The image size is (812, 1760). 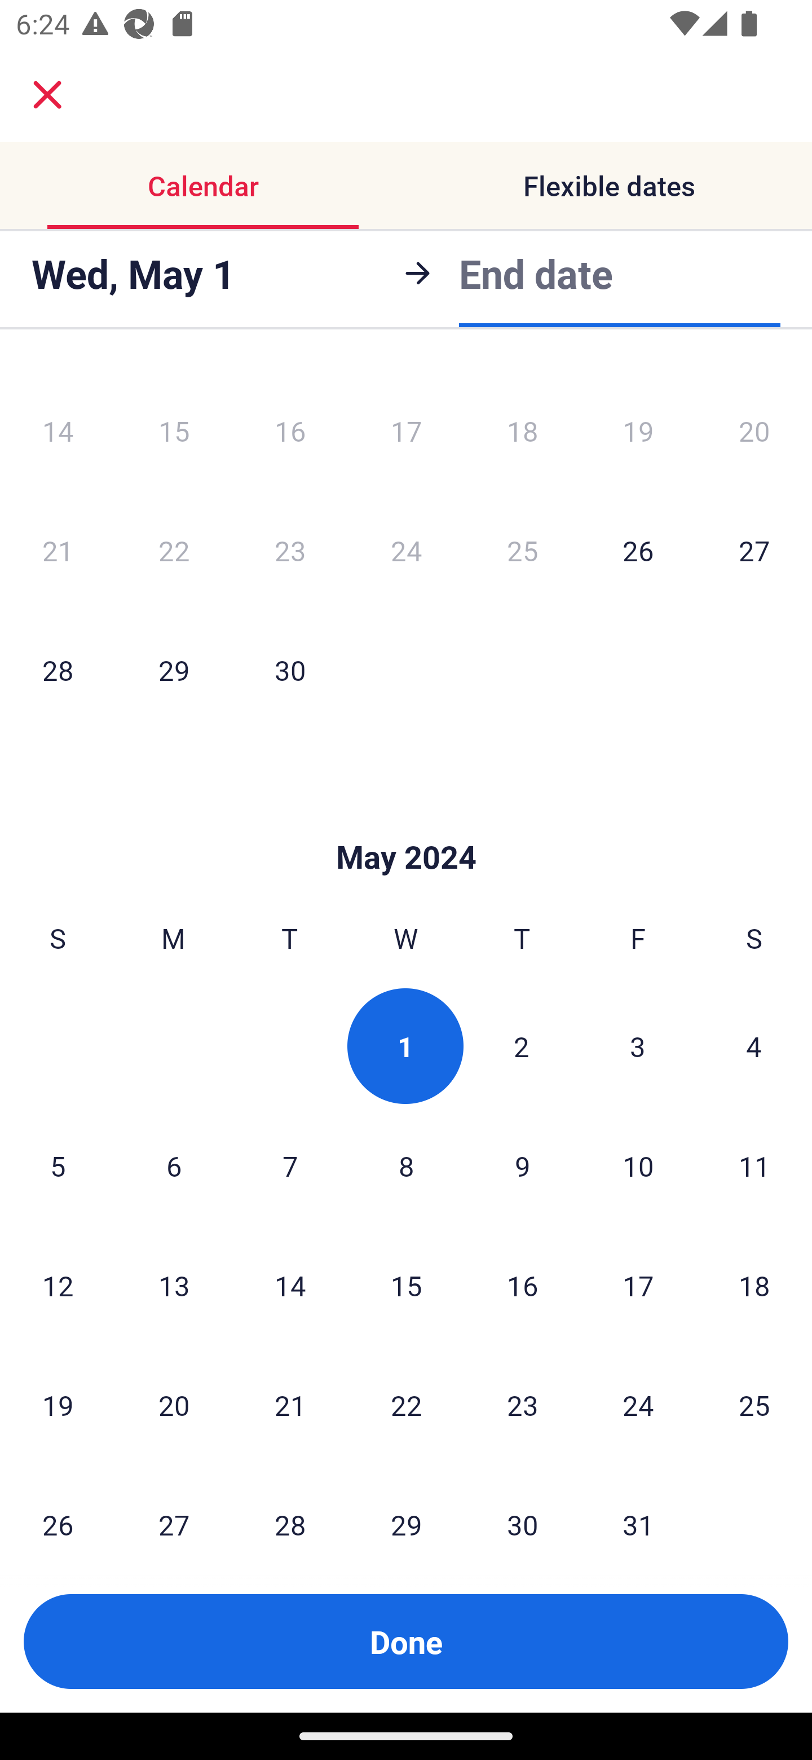 I want to click on 13 Monday, May 13, 2024, so click(x=174, y=1284).